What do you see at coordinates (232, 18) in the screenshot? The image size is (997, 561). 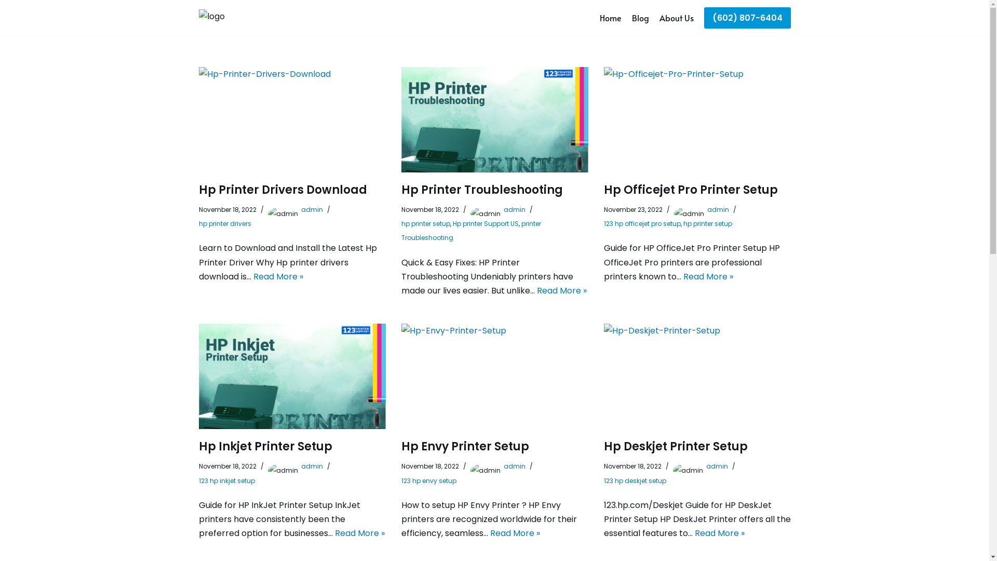 I see `Hp123printersupport` at bounding box center [232, 18].